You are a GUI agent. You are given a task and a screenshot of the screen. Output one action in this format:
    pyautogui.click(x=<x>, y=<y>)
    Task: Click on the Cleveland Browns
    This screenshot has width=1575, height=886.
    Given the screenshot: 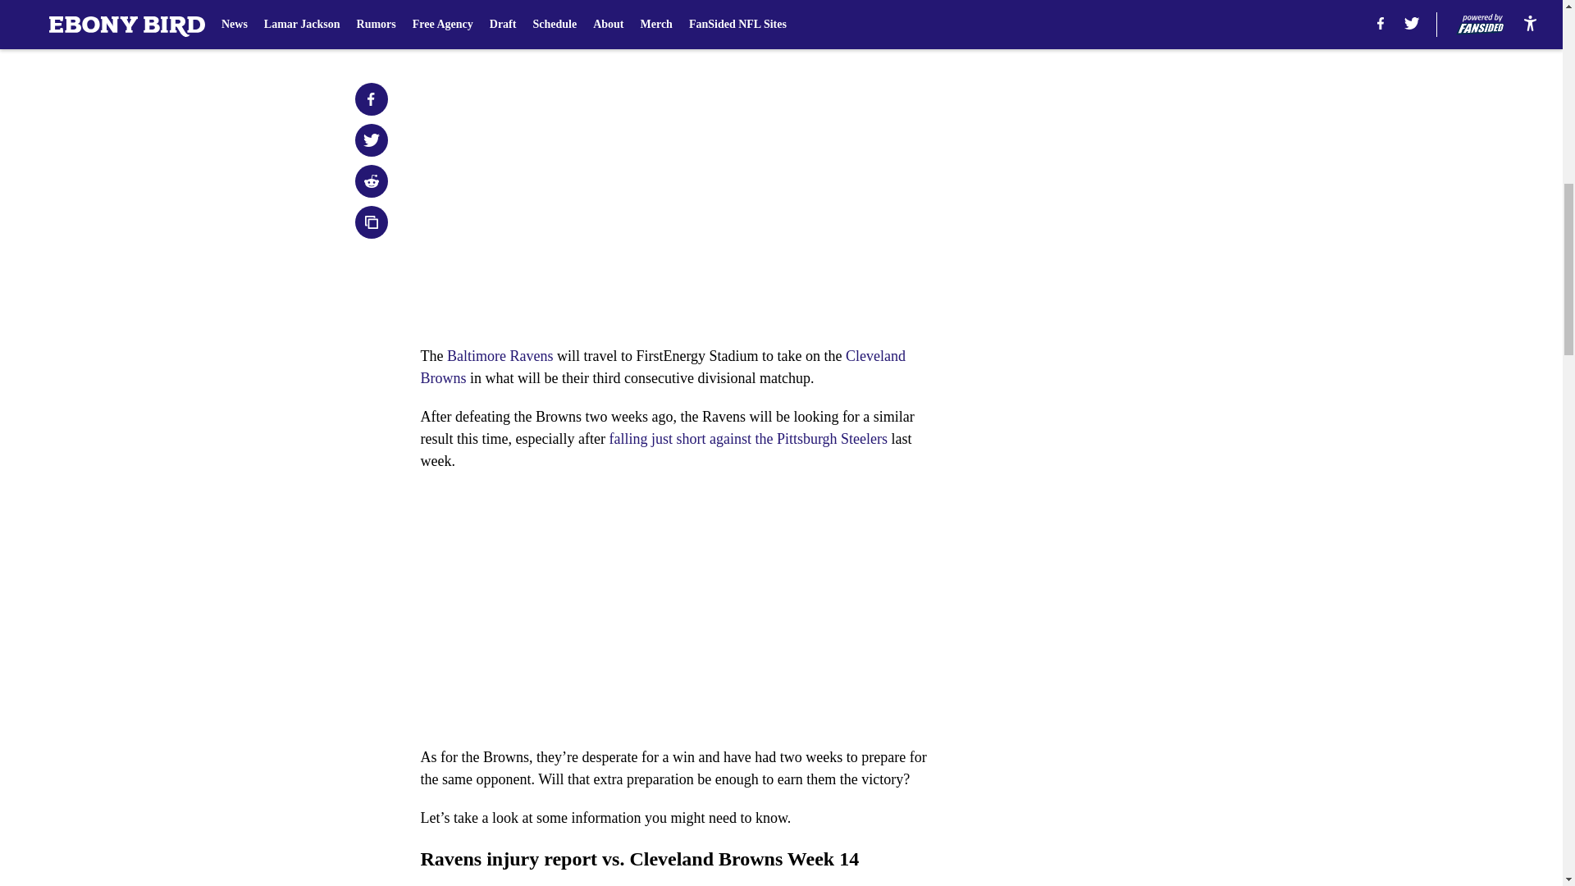 What is the action you would take?
    pyautogui.click(x=663, y=367)
    